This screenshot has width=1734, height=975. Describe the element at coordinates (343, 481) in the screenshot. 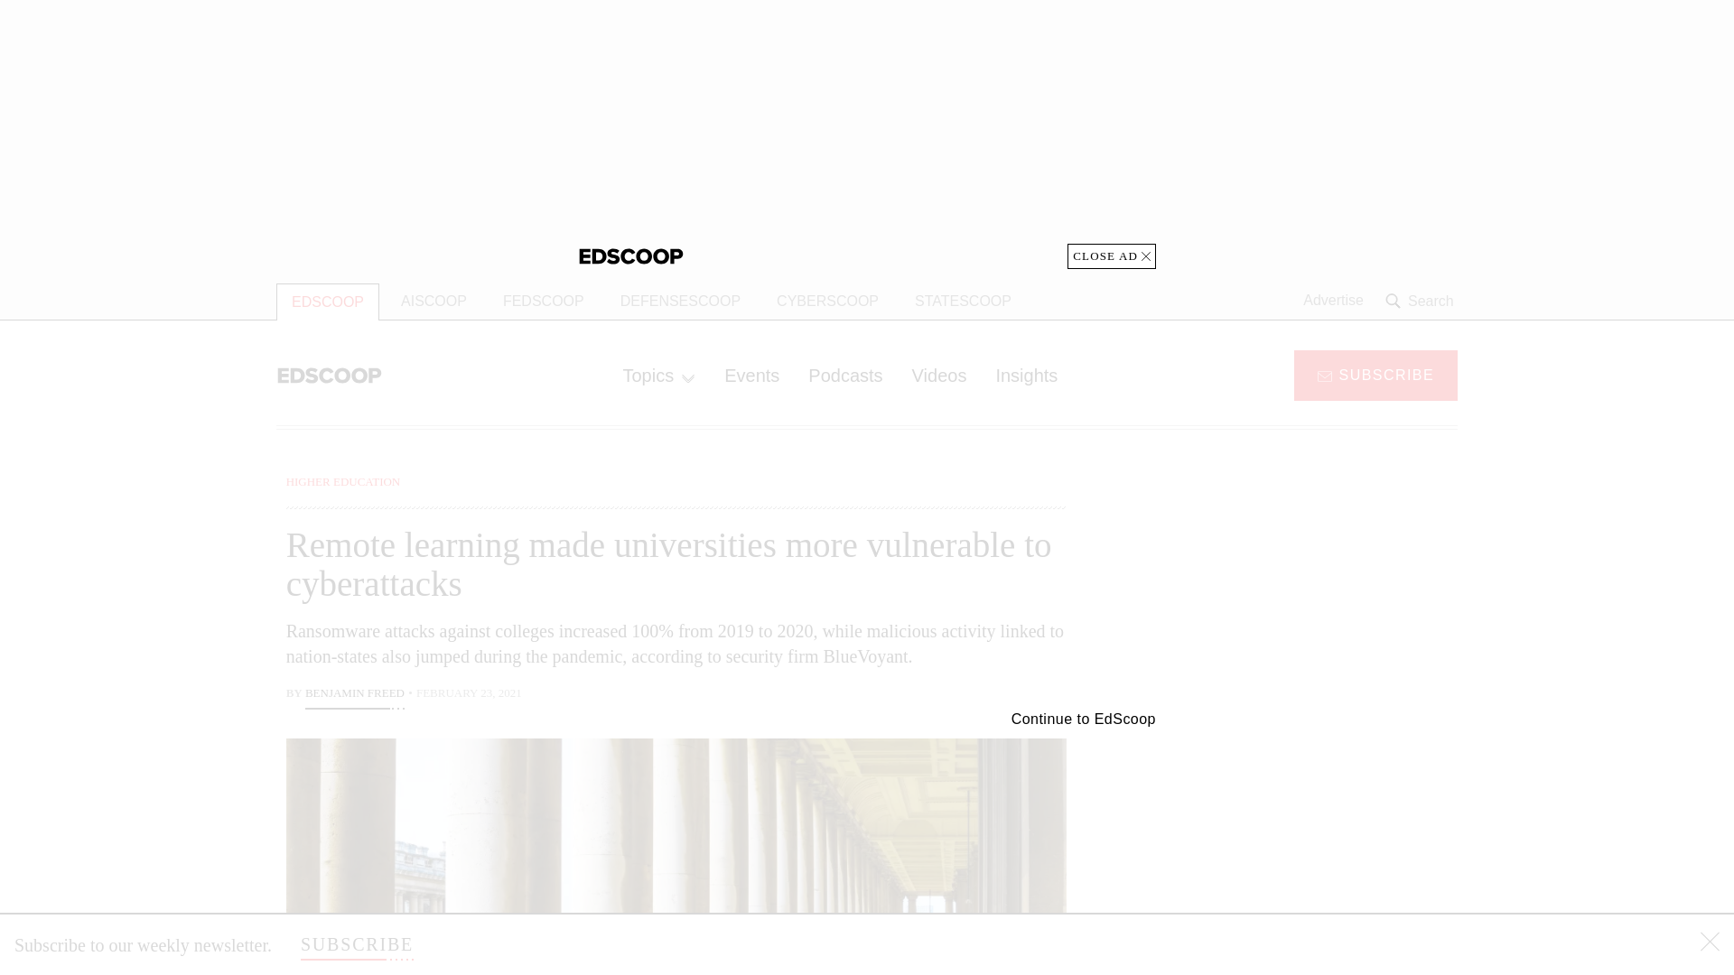

I see `HIGHER EDUCATION` at that location.